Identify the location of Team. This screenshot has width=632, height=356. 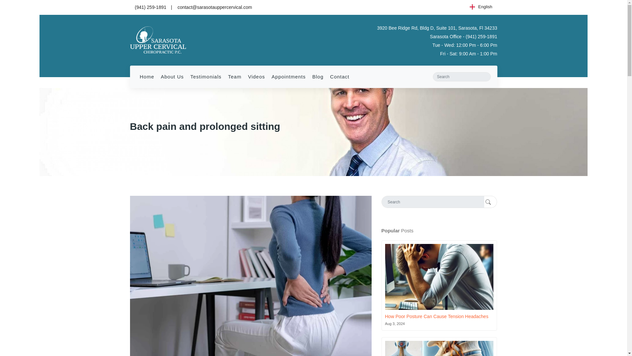
(235, 76).